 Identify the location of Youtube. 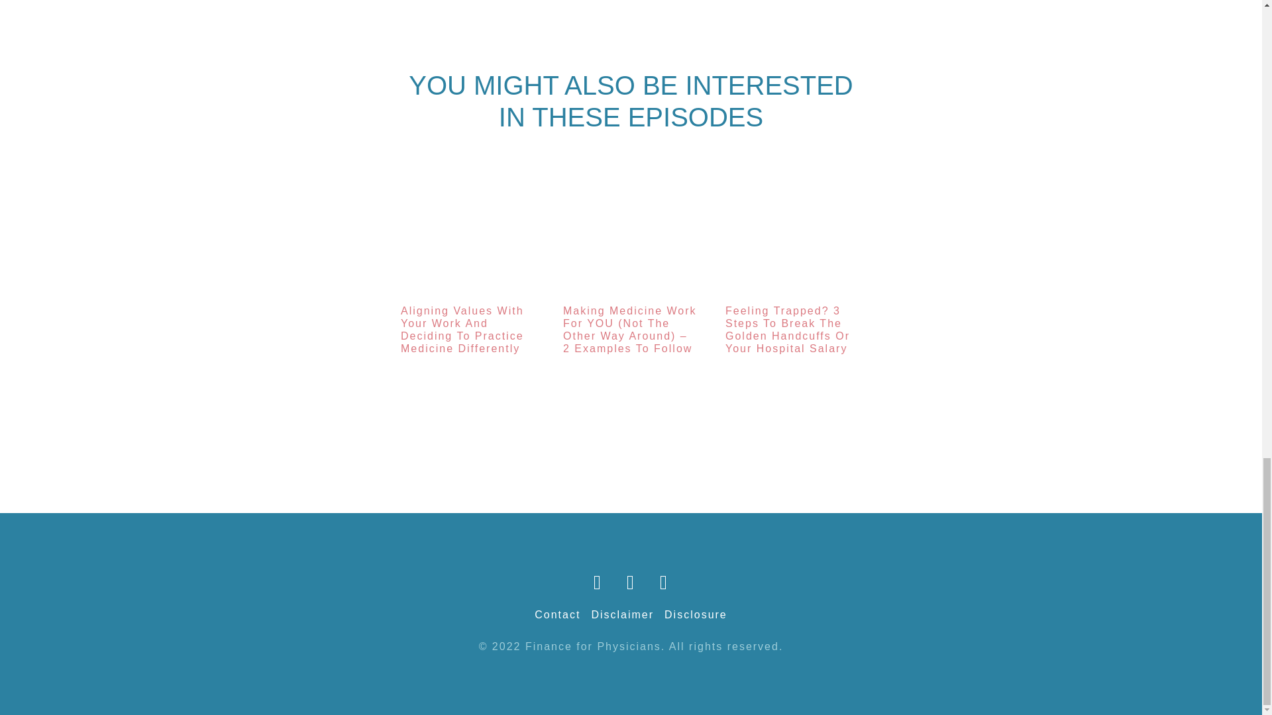
(664, 583).